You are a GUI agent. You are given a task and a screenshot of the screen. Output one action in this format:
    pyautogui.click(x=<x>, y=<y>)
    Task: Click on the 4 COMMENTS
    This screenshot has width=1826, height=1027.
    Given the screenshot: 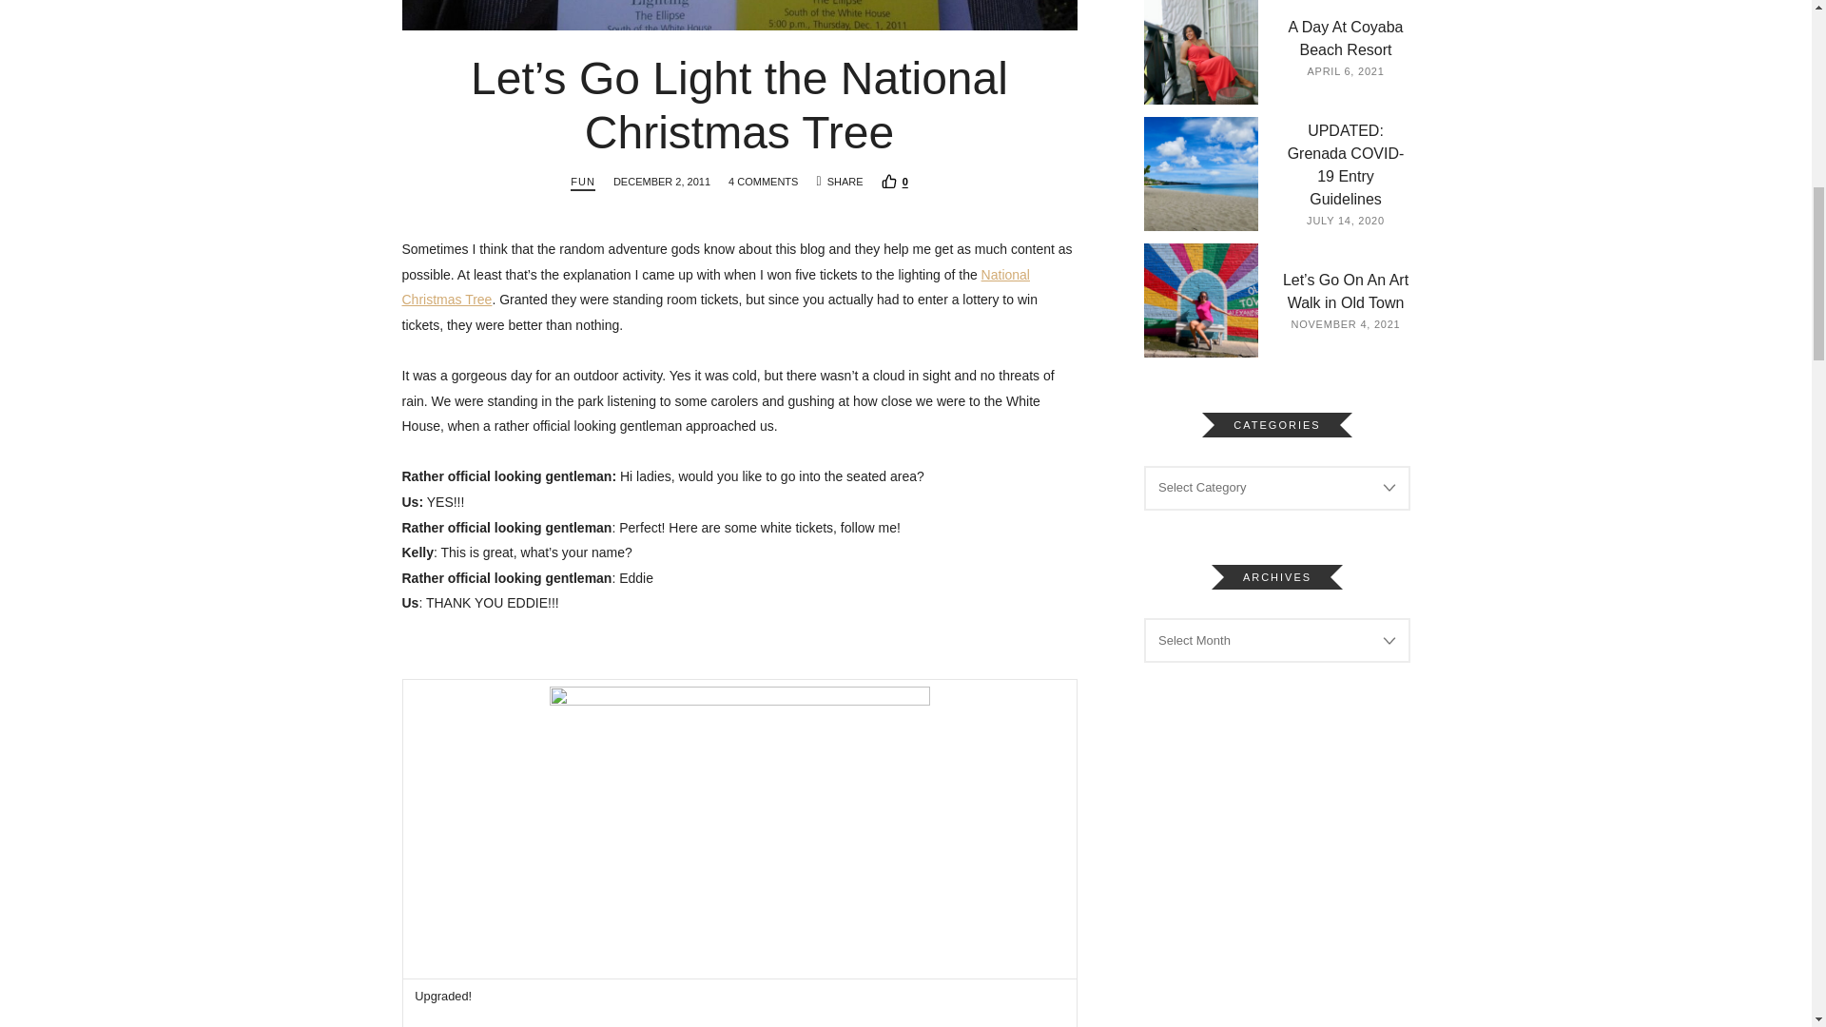 What is the action you would take?
    pyautogui.click(x=763, y=181)
    